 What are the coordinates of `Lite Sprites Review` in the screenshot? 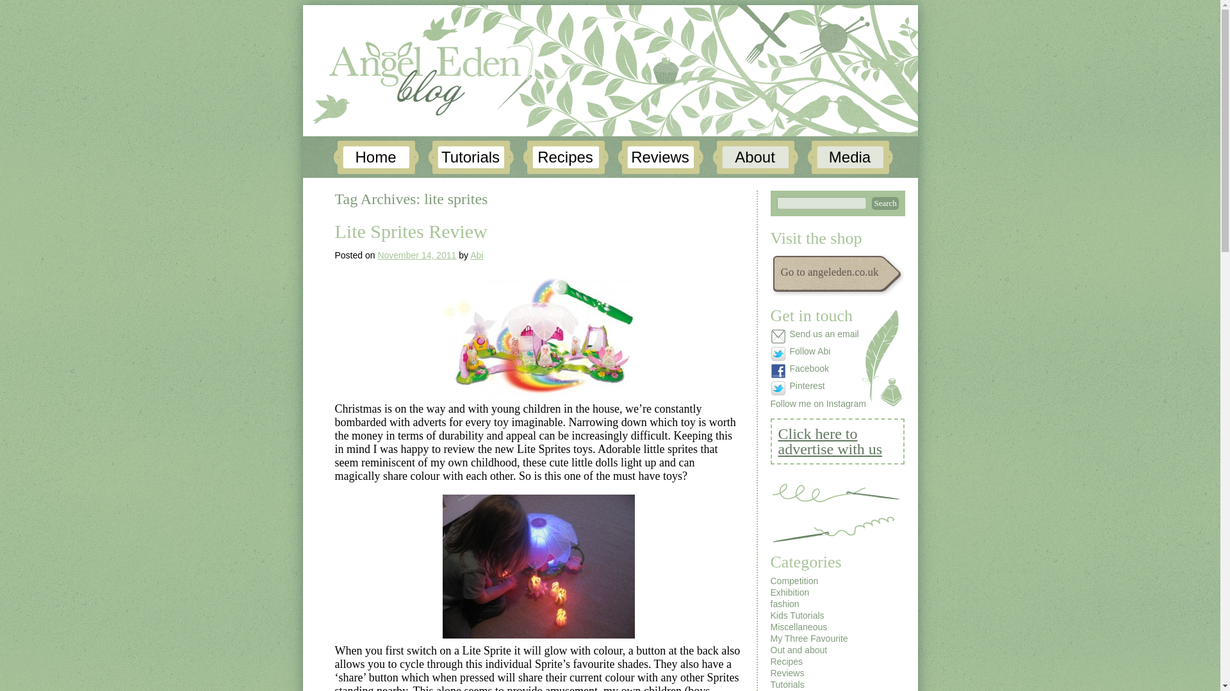 It's located at (411, 231).